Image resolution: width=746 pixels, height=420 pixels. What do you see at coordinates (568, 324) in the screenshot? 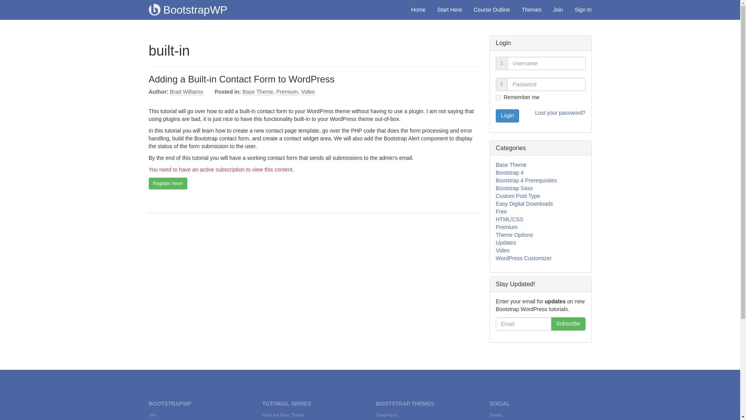
I see `Subscribe` at bounding box center [568, 324].